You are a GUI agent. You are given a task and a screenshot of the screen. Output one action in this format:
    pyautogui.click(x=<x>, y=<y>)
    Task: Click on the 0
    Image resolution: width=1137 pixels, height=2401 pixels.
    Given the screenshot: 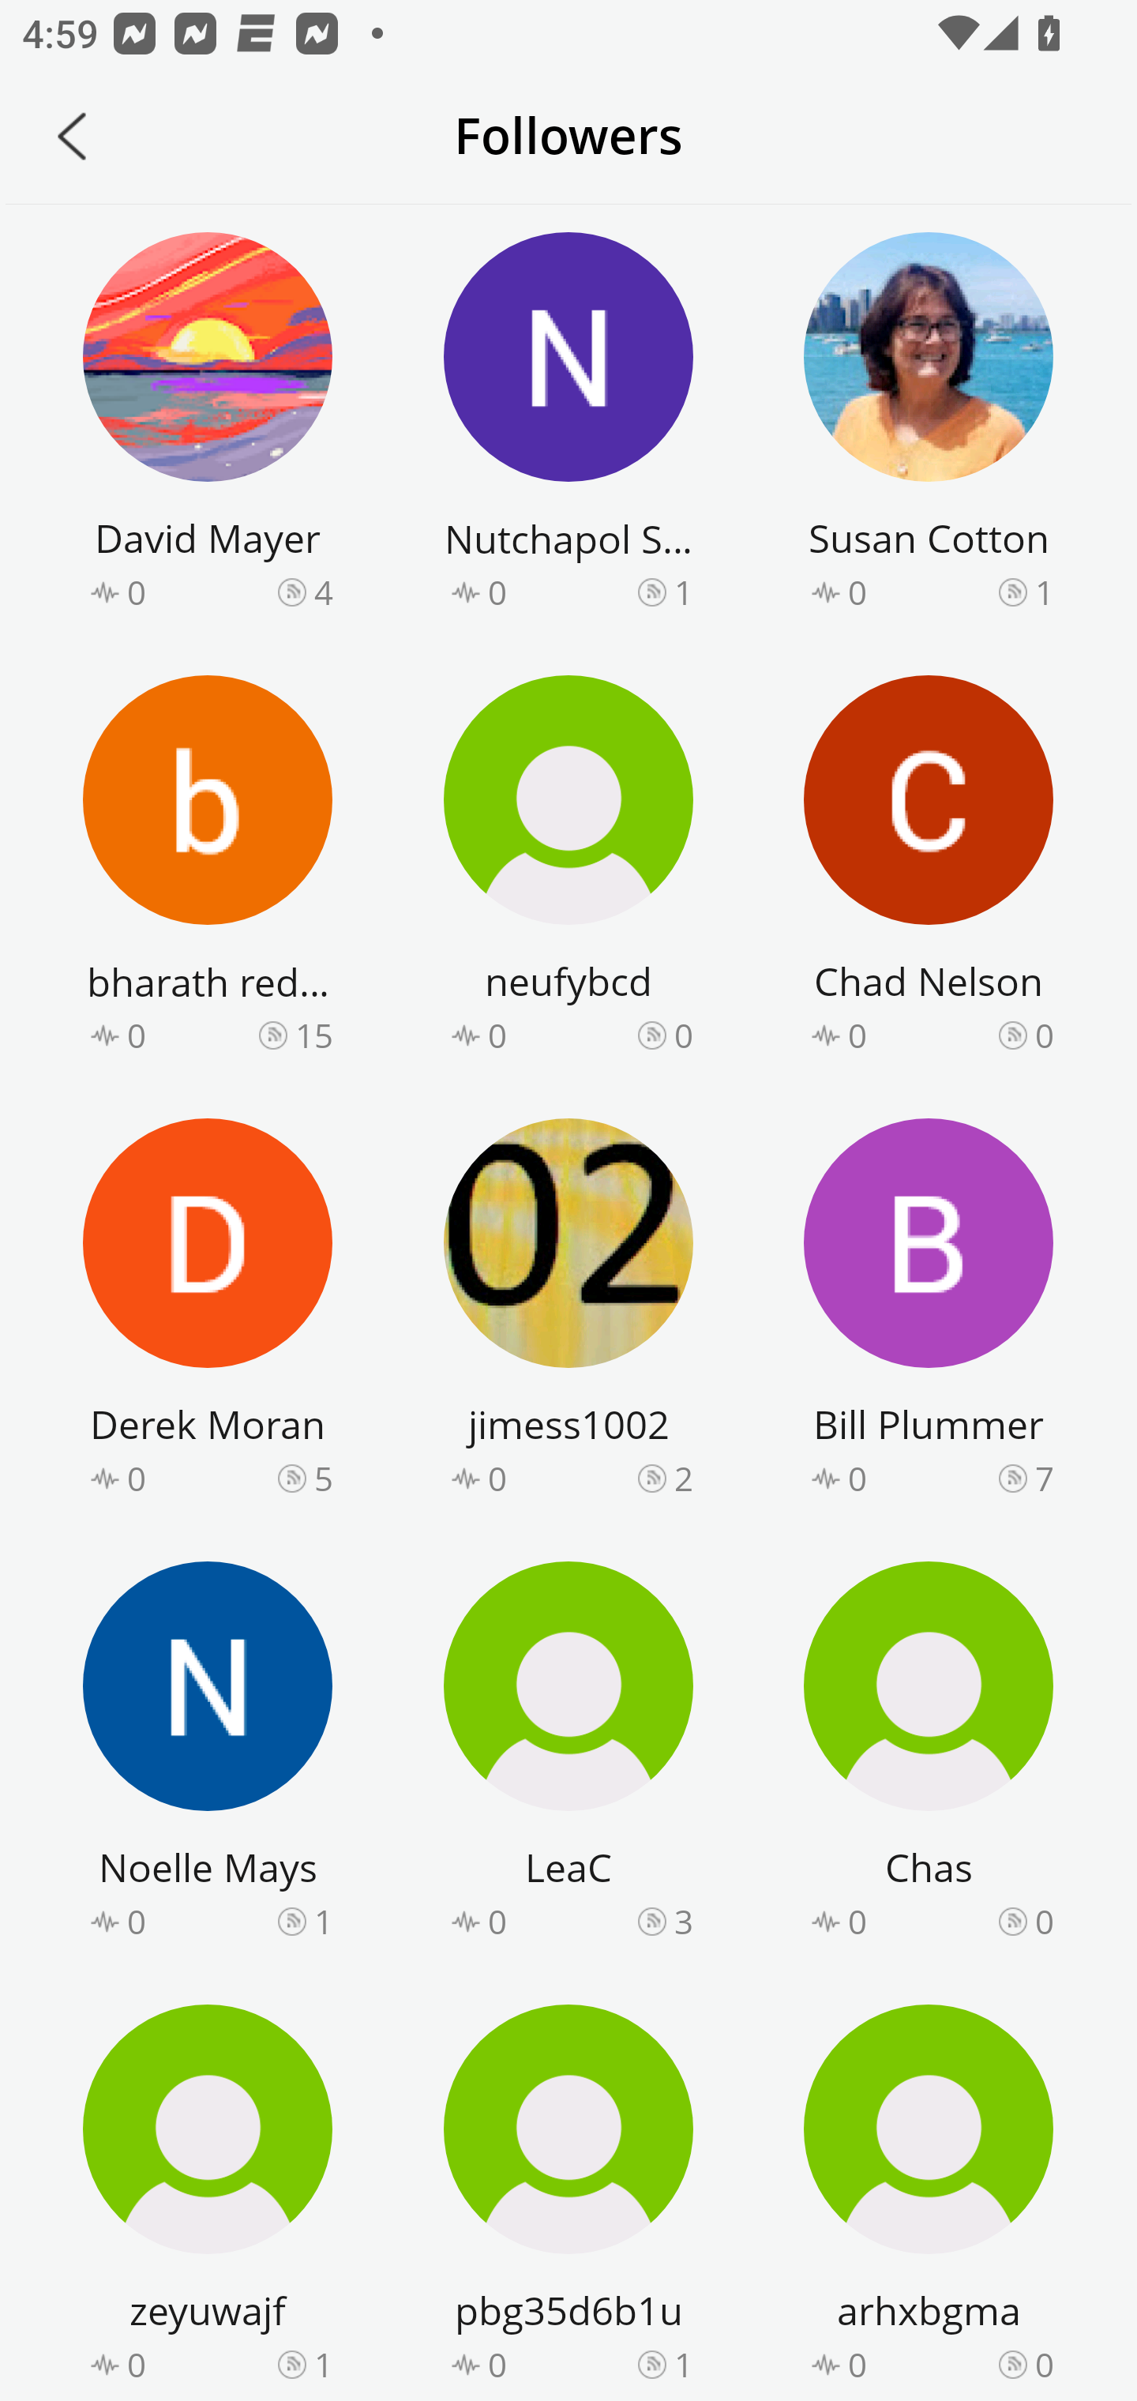 What is the action you would take?
    pyautogui.click(x=1044, y=1922)
    